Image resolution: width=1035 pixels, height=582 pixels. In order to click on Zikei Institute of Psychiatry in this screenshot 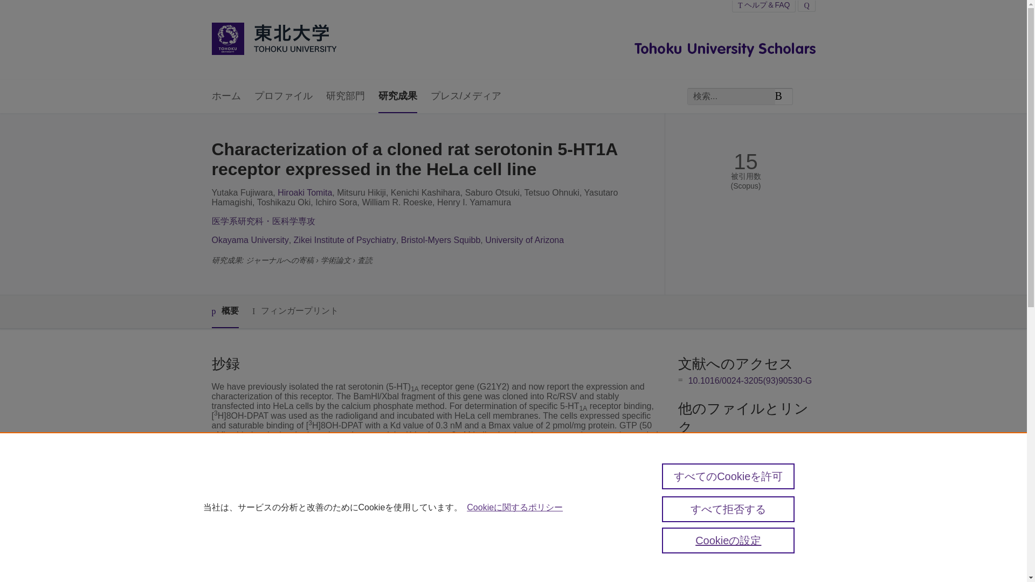, I will do `click(345, 240)`.